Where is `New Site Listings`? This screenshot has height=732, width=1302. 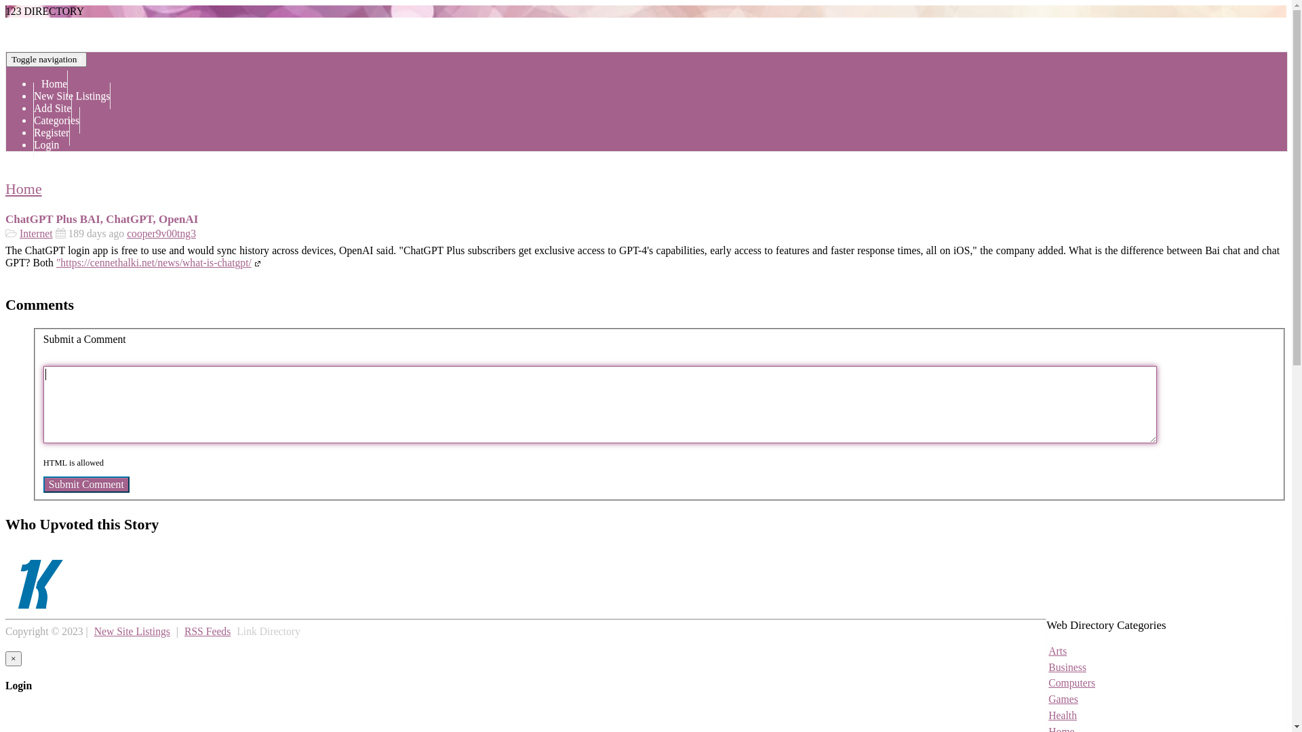
New Site Listings is located at coordinates (72, 96).